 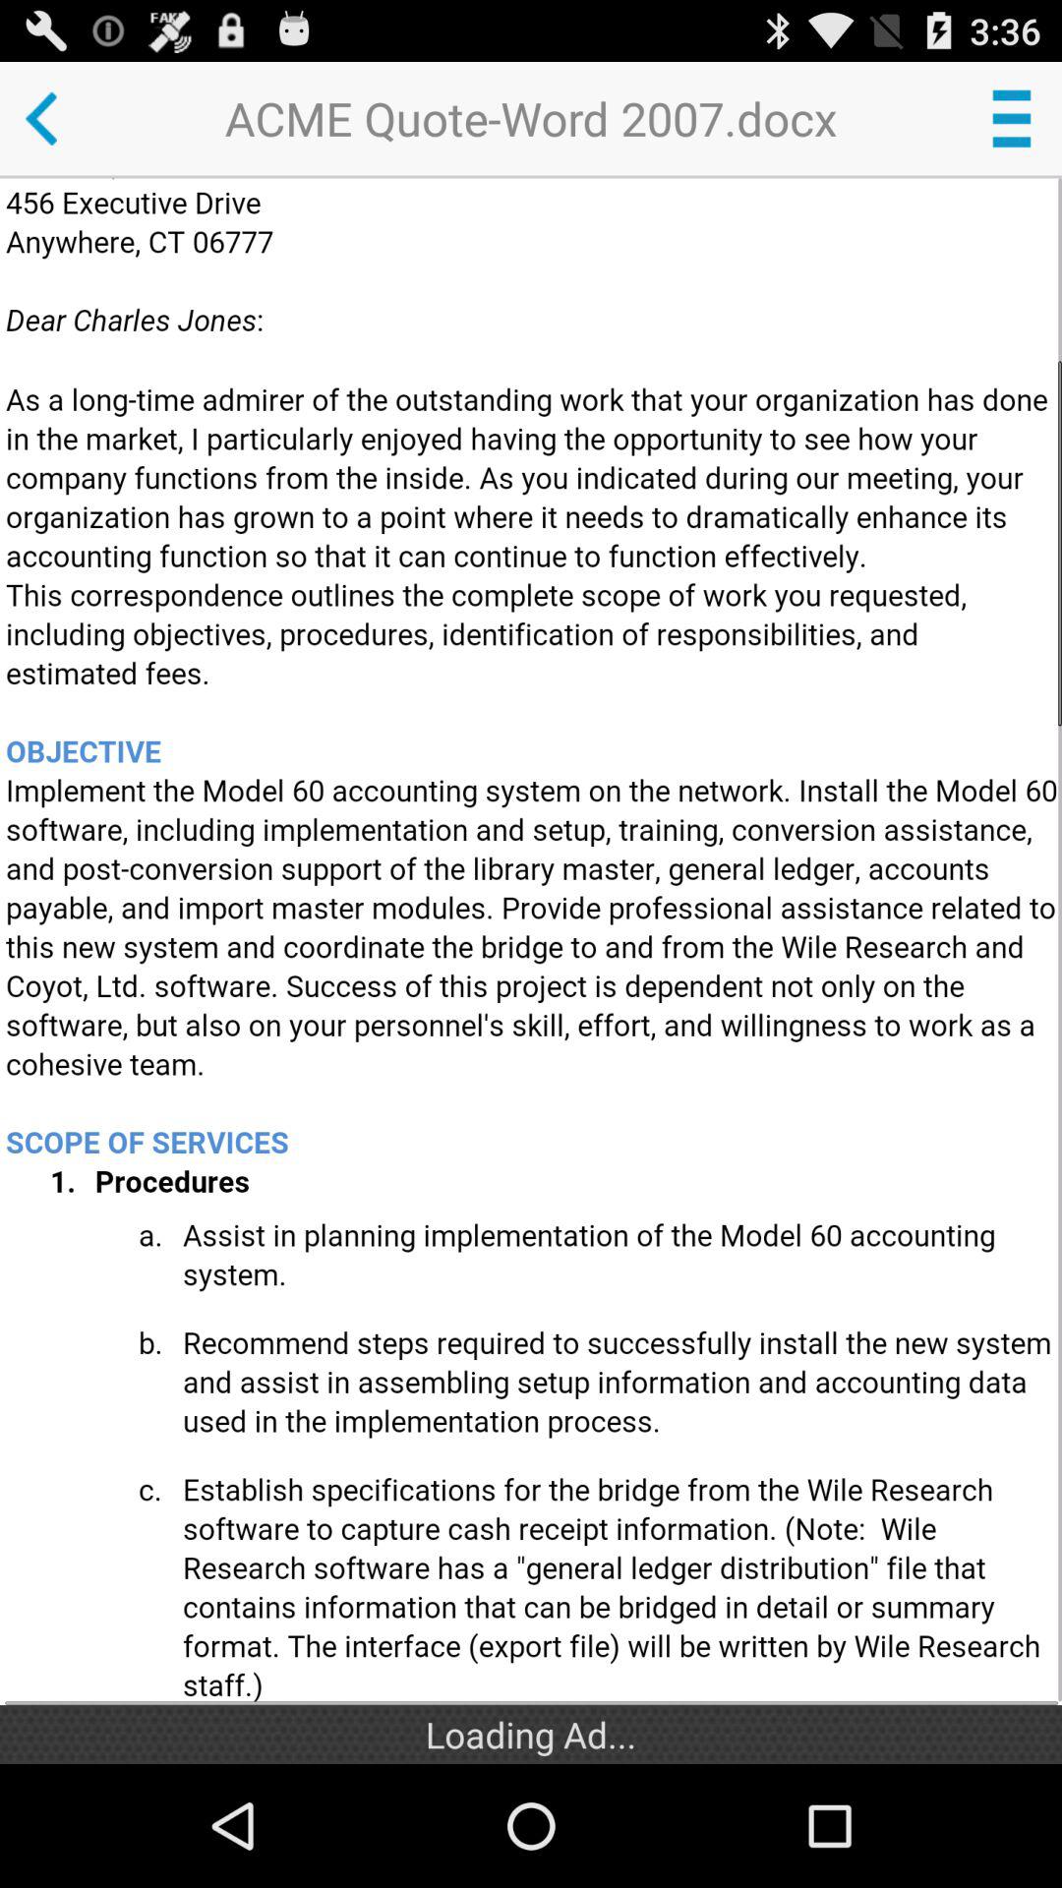 I want to click on open menu, so click(x=1011, y=118).